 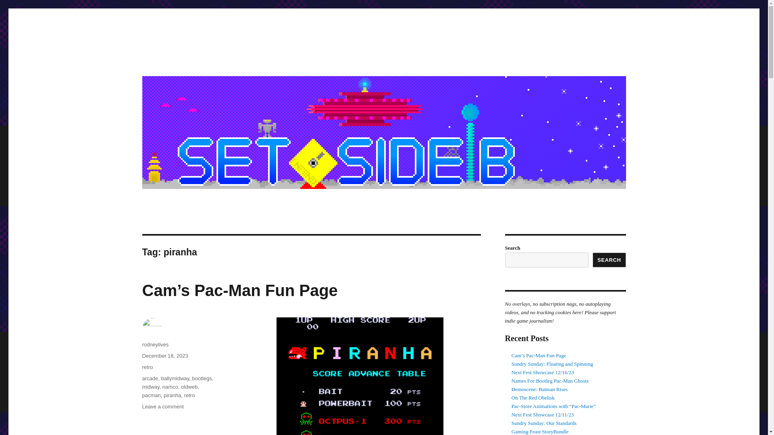 I want to click on Gaming Feast StoryBundle, so click(x=540, y=431).